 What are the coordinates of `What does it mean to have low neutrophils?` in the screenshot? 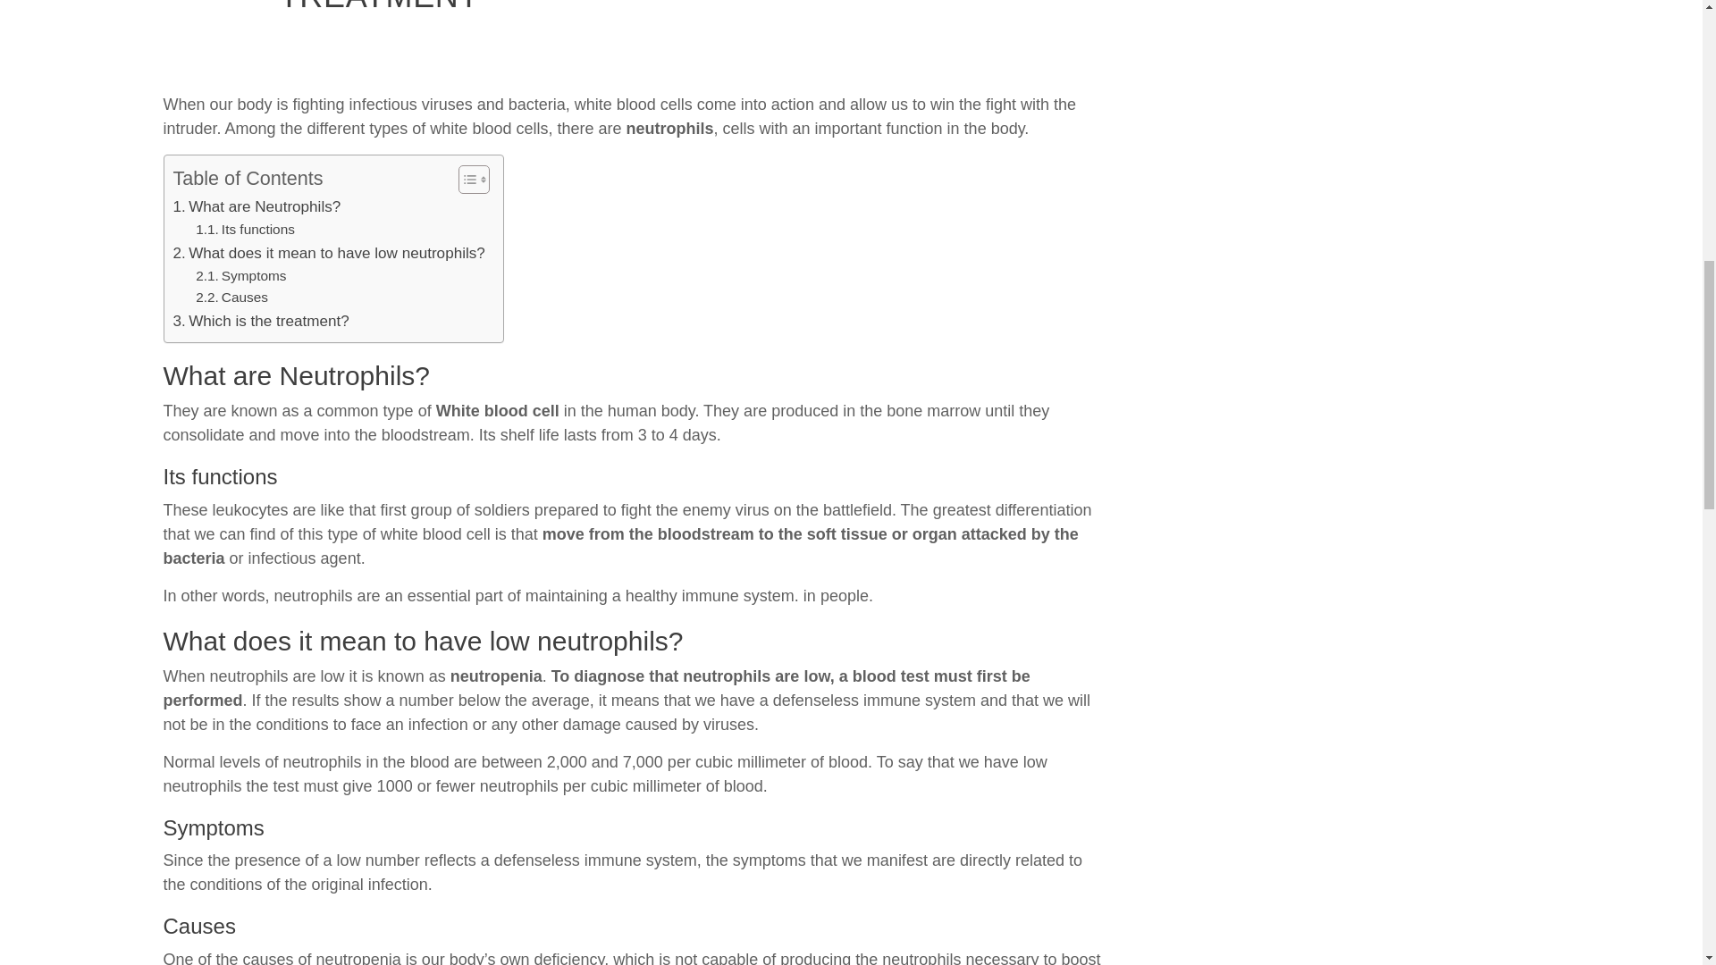 It's located at (329, 254).